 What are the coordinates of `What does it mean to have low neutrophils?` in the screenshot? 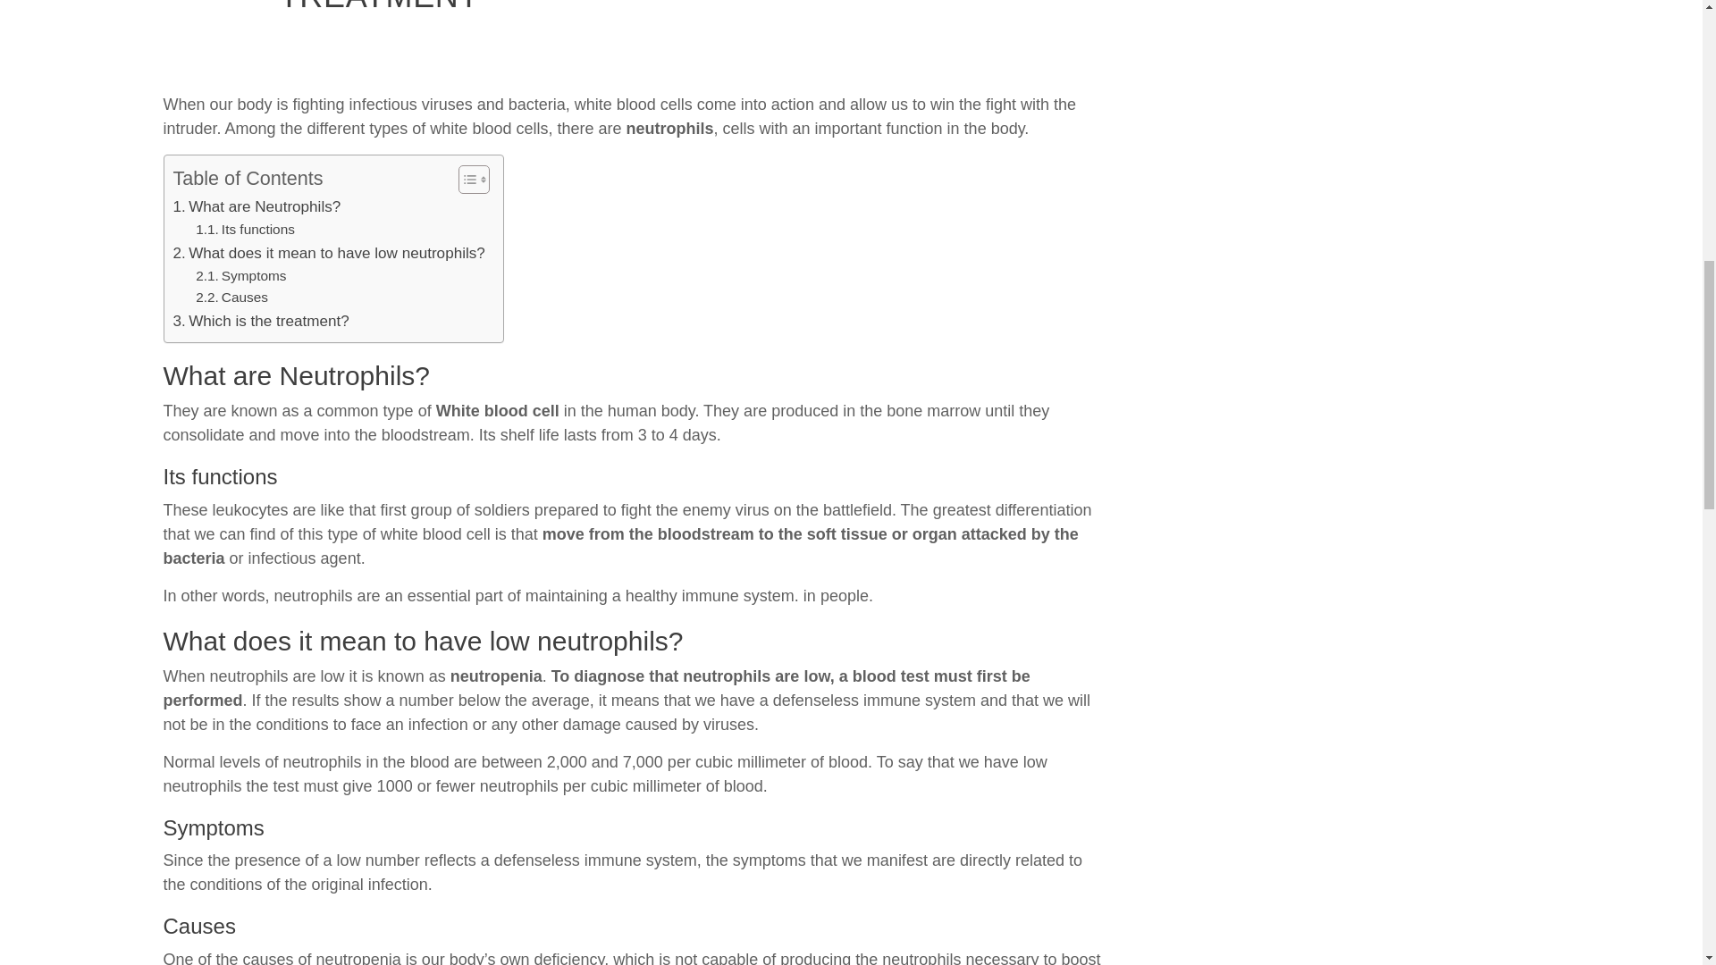 It's located at (329, 254).